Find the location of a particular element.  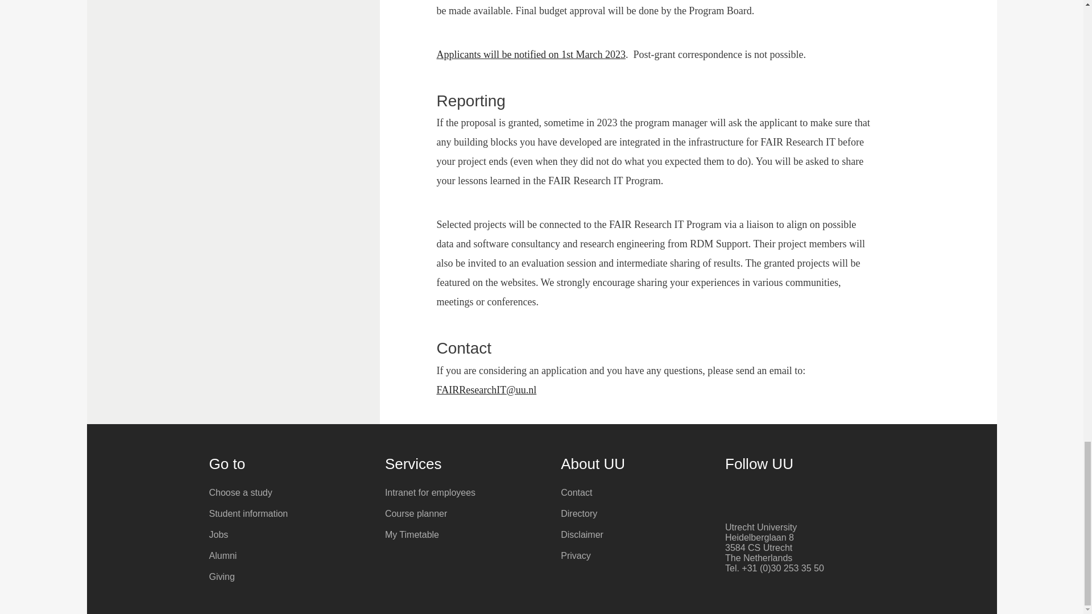

Applicants will be notified on 1st March 2023 is located at coordinates (531, 55).